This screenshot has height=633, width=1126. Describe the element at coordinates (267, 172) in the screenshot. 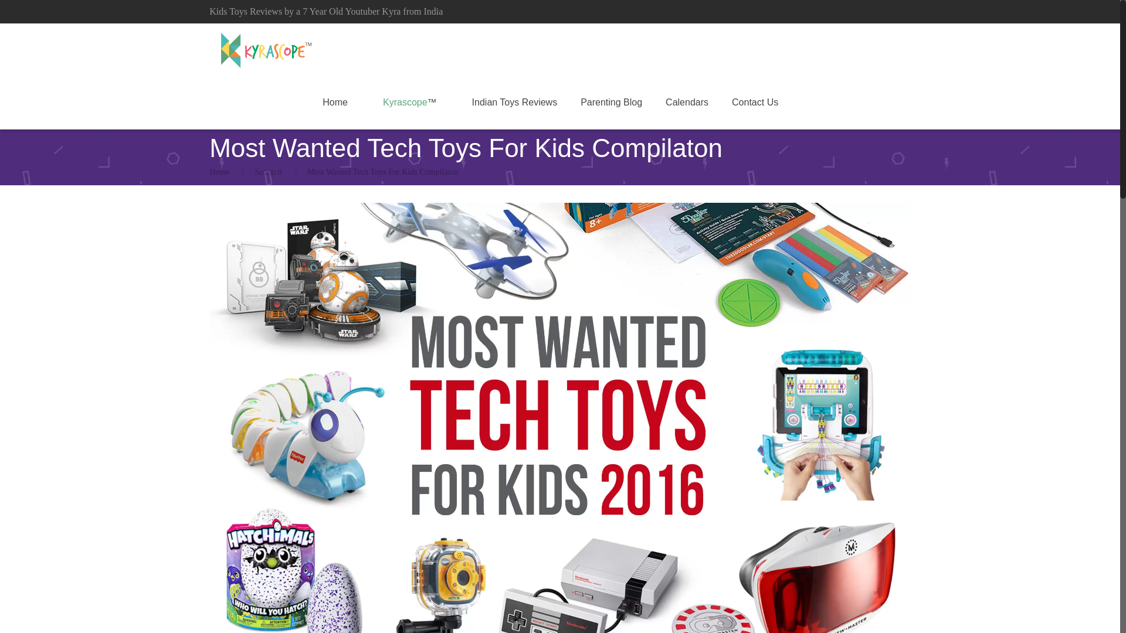

I see `Scoop.it` at that location.